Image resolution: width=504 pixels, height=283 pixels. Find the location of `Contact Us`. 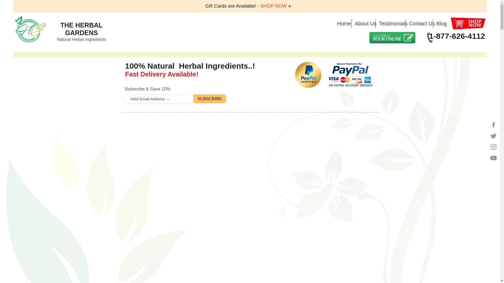

Contact Us is located at coordinates (419, 24).